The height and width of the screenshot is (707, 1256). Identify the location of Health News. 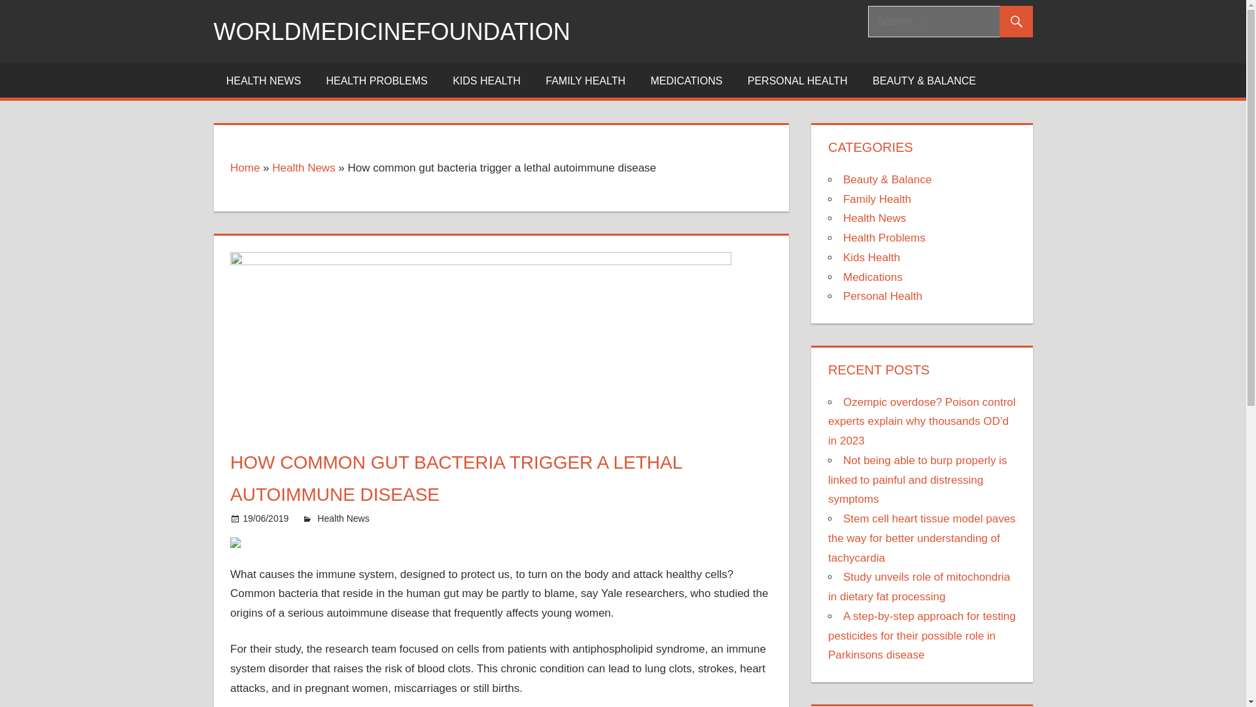
(304, 168).